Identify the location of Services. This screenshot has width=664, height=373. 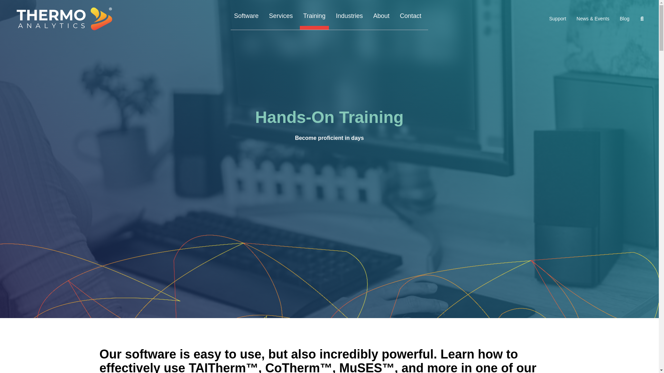
(281, 19).